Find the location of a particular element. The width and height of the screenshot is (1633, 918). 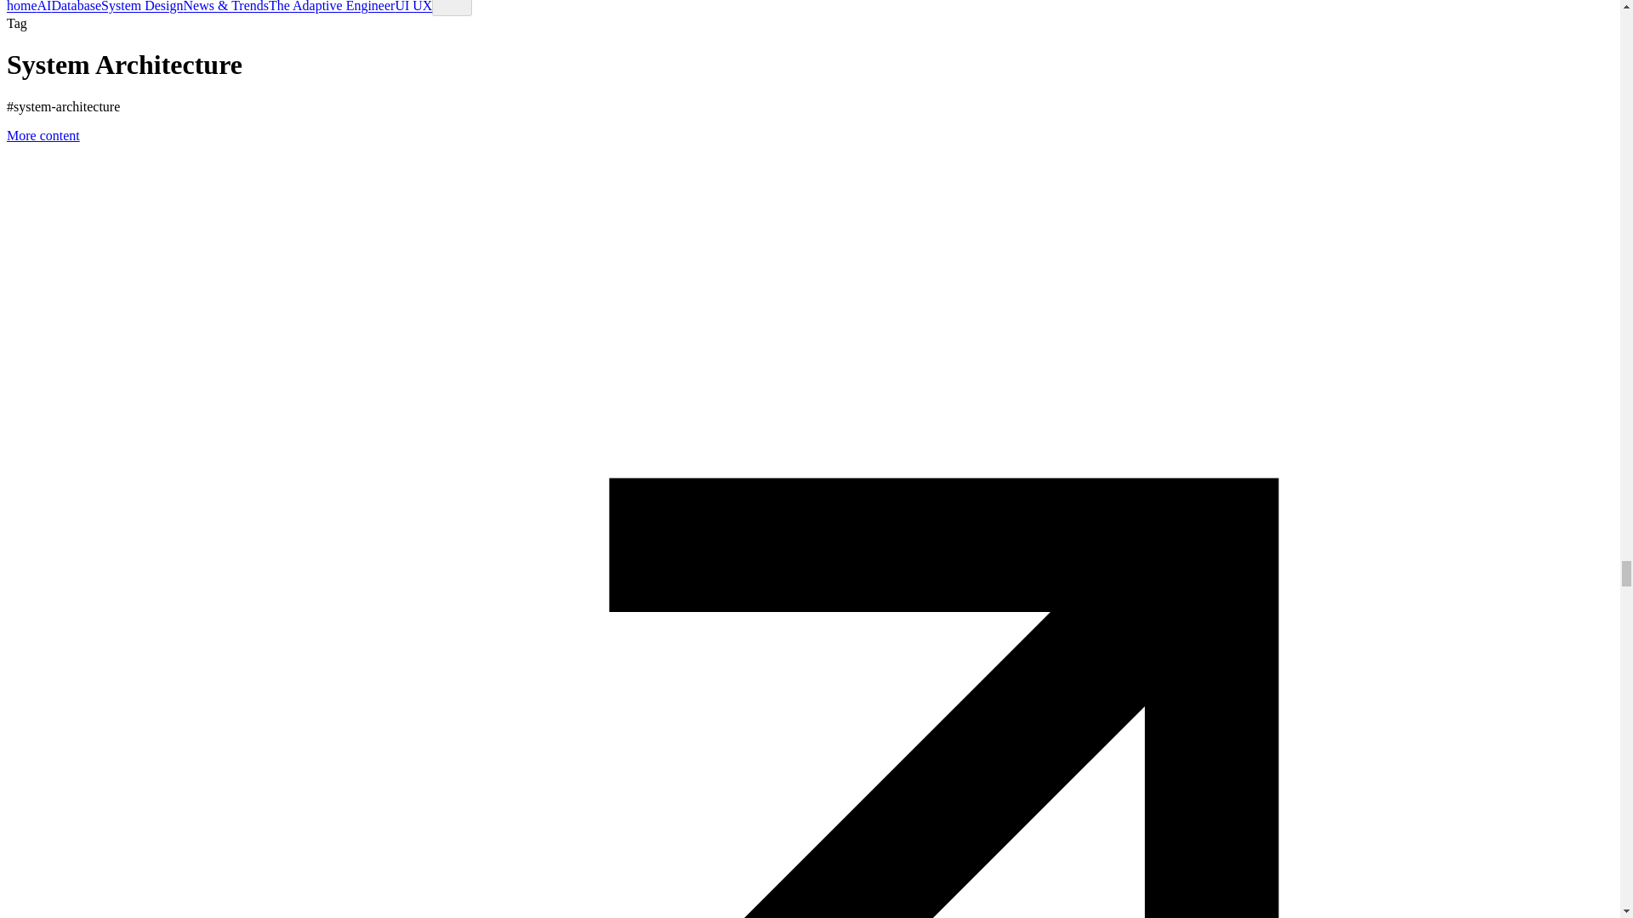

The Adaptive Engineer is located at coordinates (332, 7).